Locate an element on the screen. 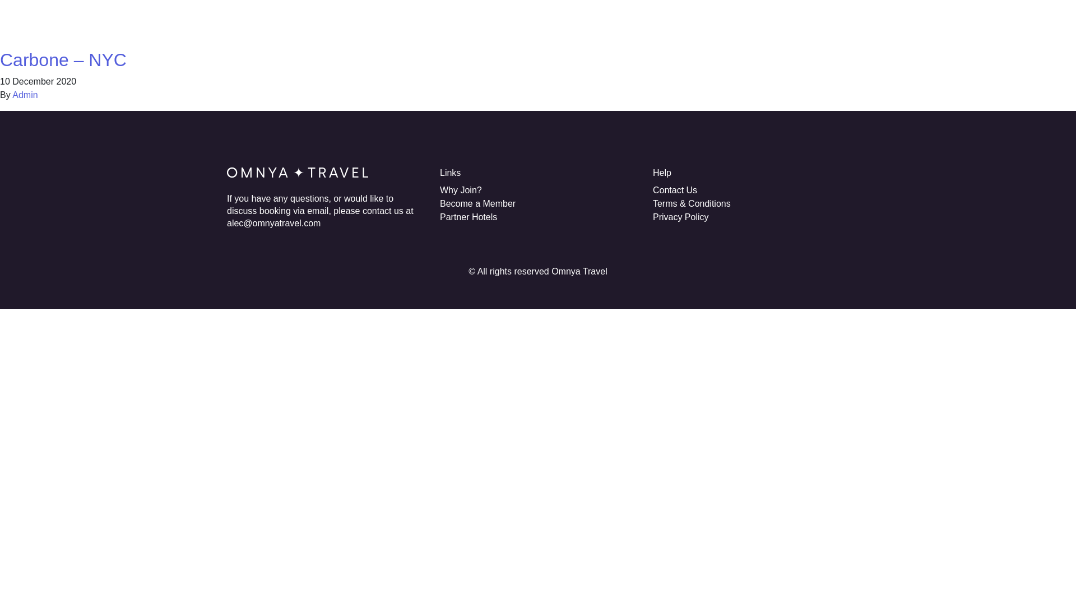 The width and height of the screenshot is (1076, 605). Why Join? is located at coordinates (520, 22).